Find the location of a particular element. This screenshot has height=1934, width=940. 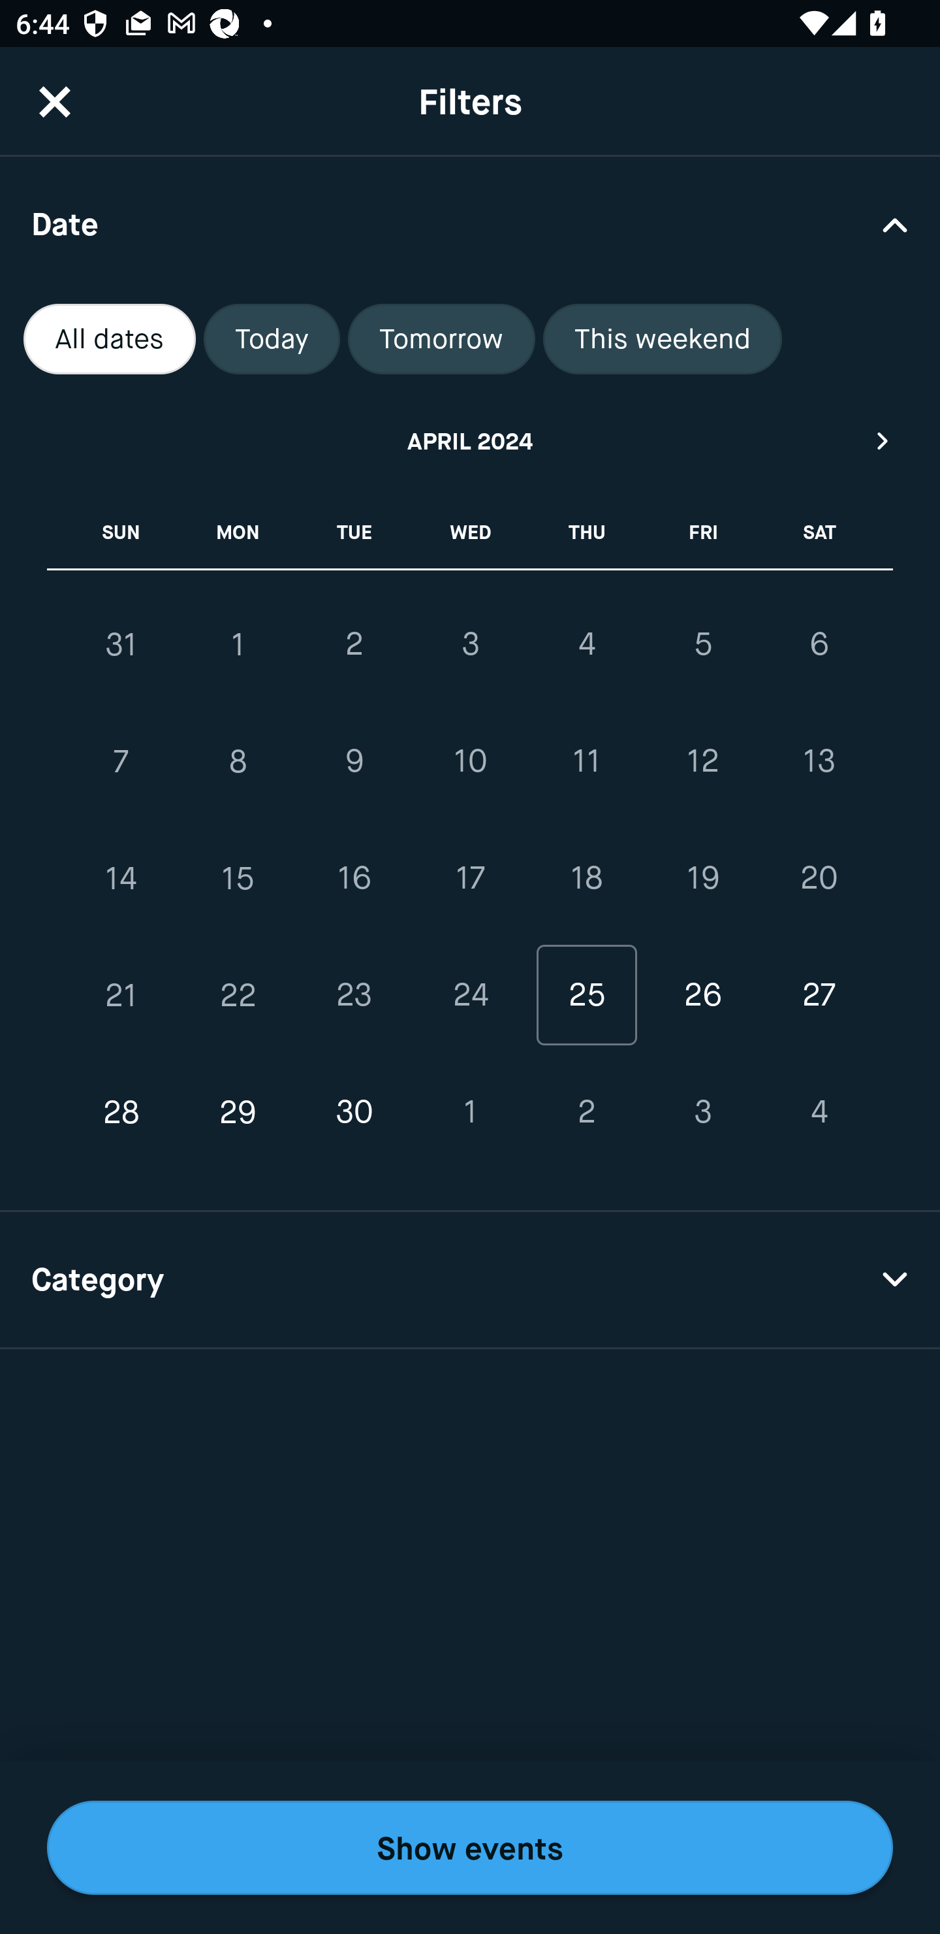

24 is located at coordinates (470, 994).